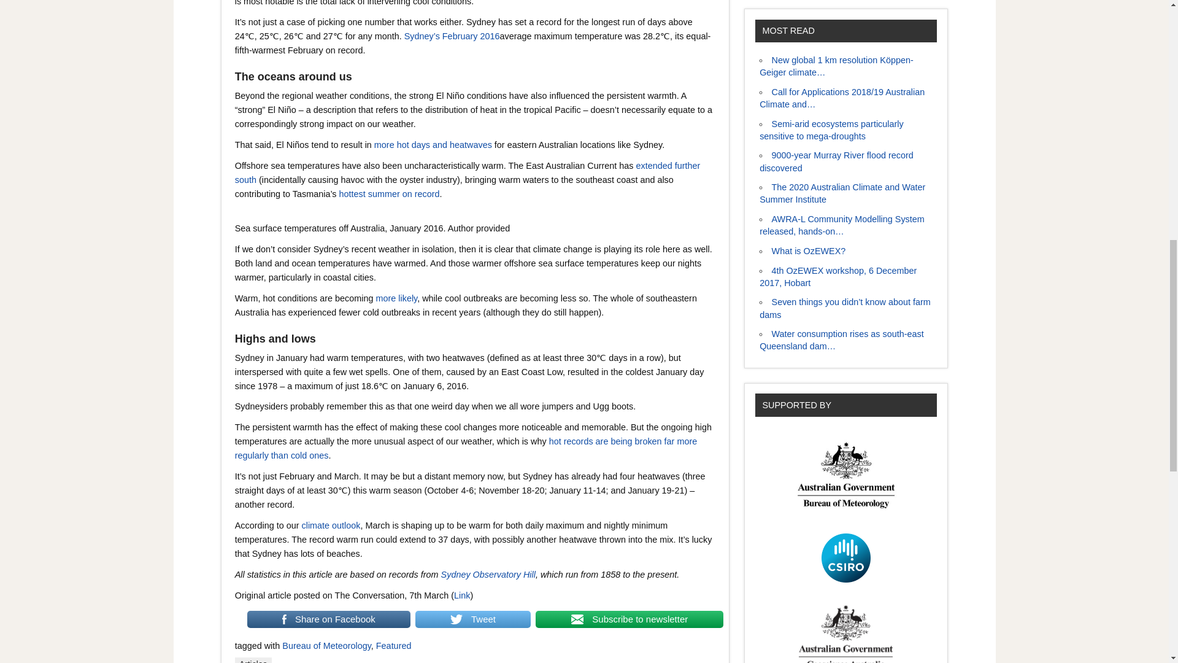 The height and width of the screenshot is (663, 1178). I want to click on Sydney Observatory Hill, so click(488, 574).